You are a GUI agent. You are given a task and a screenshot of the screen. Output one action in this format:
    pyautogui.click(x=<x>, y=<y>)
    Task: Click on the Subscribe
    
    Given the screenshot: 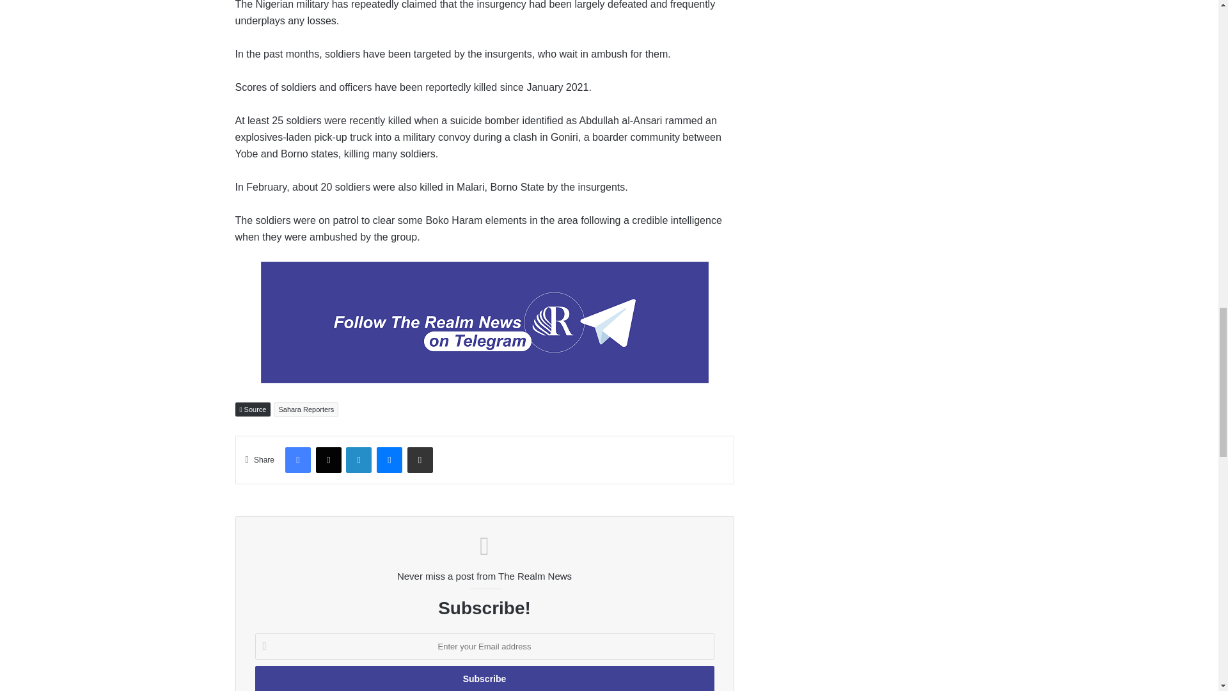 What is the action you would take?
    pyautogui.click(x=484, y=678)
    